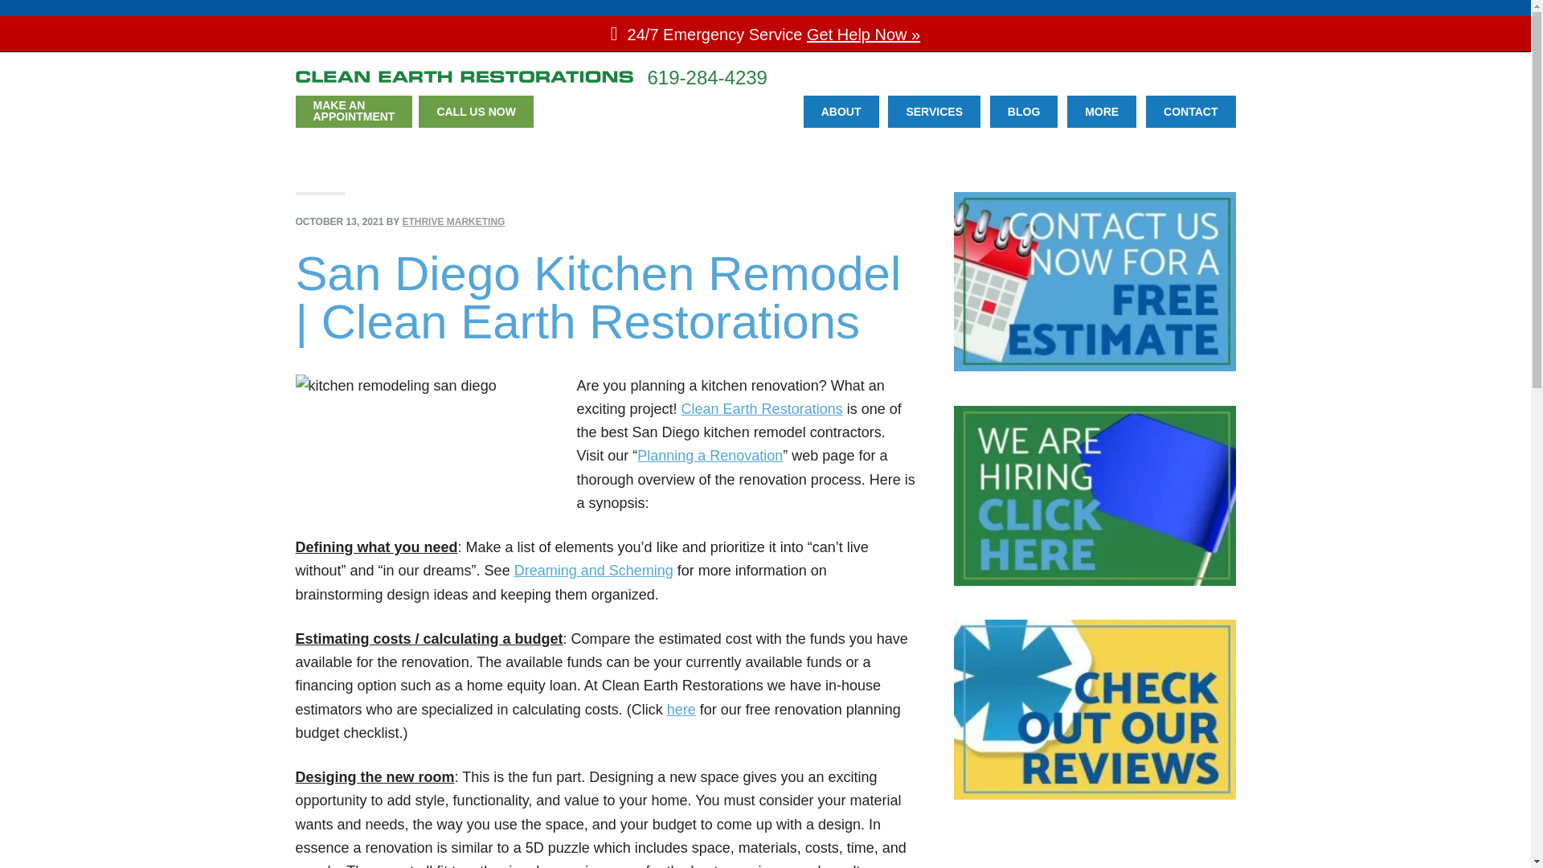 This screenshot has width=1543, height=868. I want to click on Planning a Renovation, so click(681, 709).